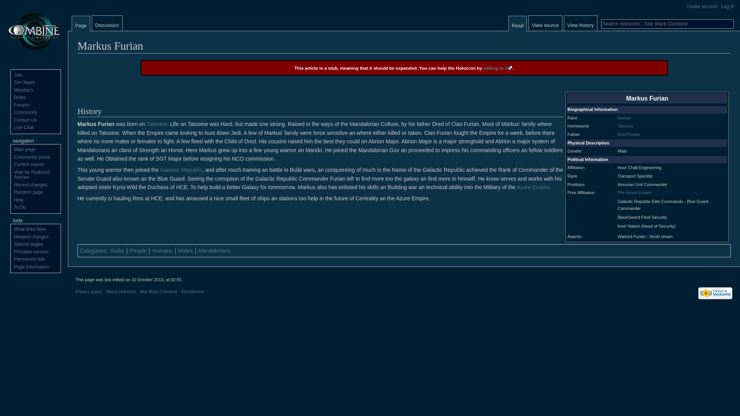  What do you see at coordinates (545, 23) in the screenshot?
I see `View source` at bounding box center [545, 23].